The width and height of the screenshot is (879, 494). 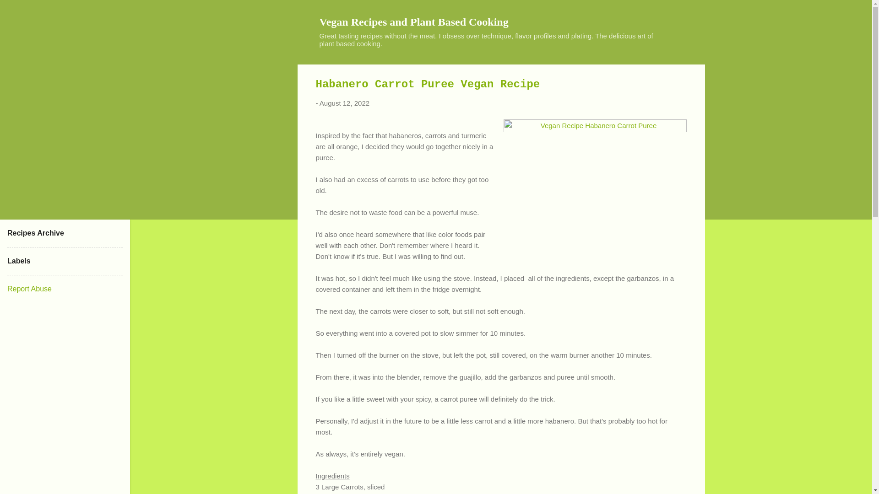 What do you see at coordinates (344, 103) in the screenshot?
I see `August 12, 2022` at bounding box center [344, 103].